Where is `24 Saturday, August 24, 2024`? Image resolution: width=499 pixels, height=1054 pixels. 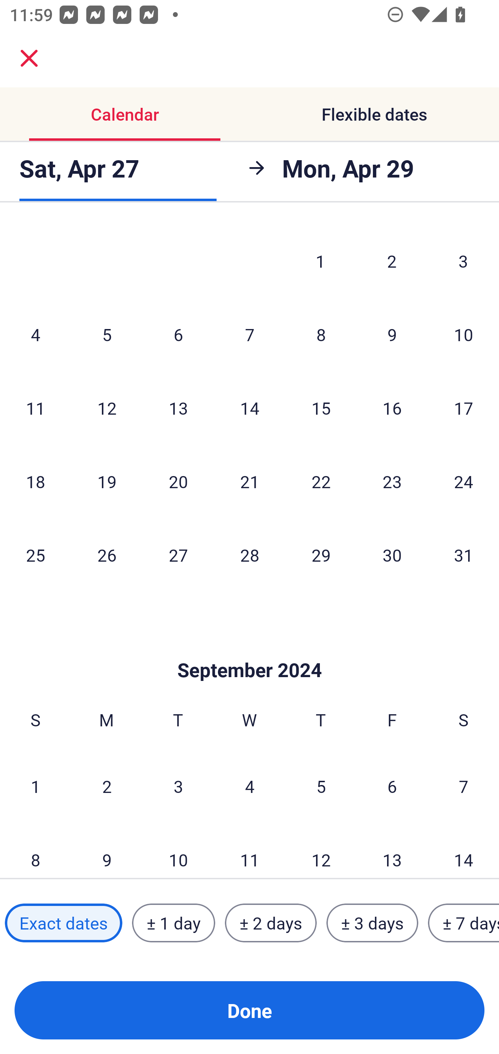
24 Saturday, August 24, 2024 is located at coordinates (464, 481).